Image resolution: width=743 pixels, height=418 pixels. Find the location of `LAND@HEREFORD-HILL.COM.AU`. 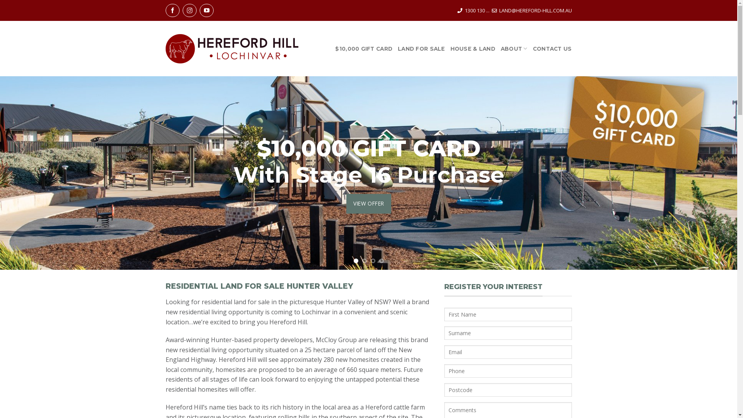

LAND@HEREFORD-HILL.COM.AU is located at coordinates (536, 10).